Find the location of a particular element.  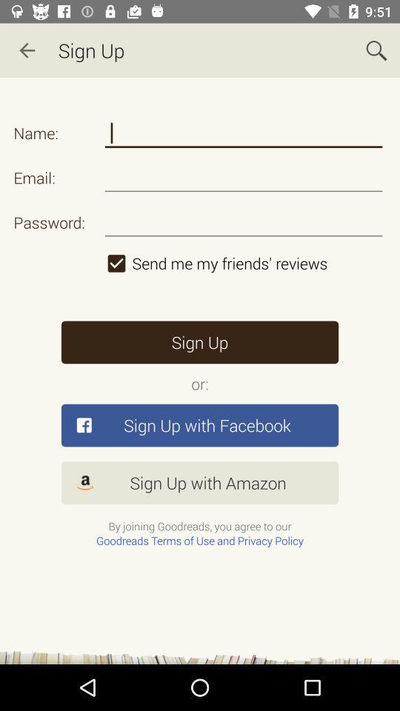

open the icon to the right of name: is located at coordinates (243, 133).